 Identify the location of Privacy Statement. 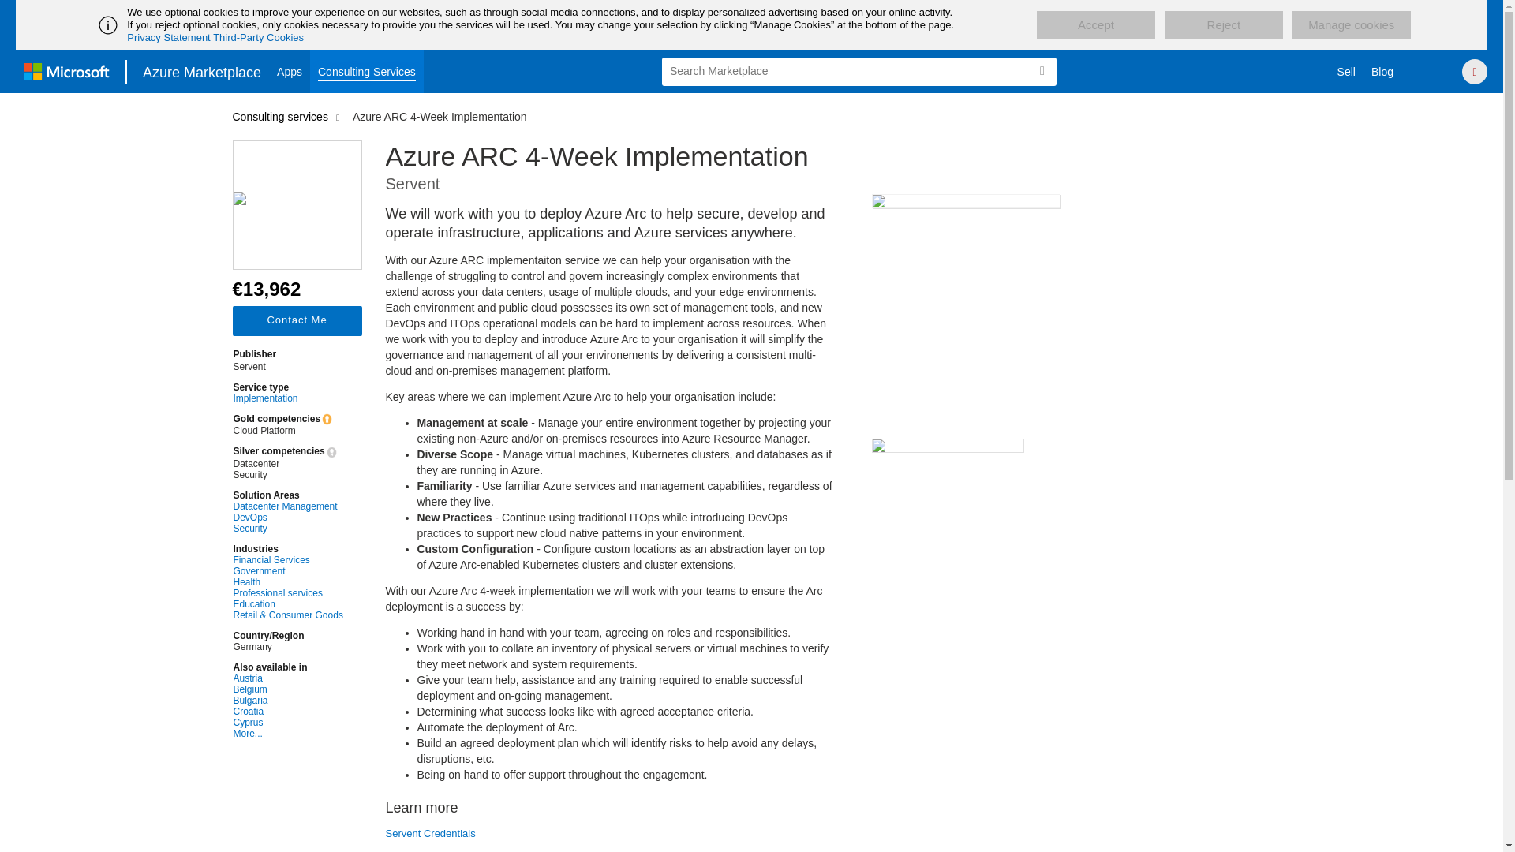
(169, 37).